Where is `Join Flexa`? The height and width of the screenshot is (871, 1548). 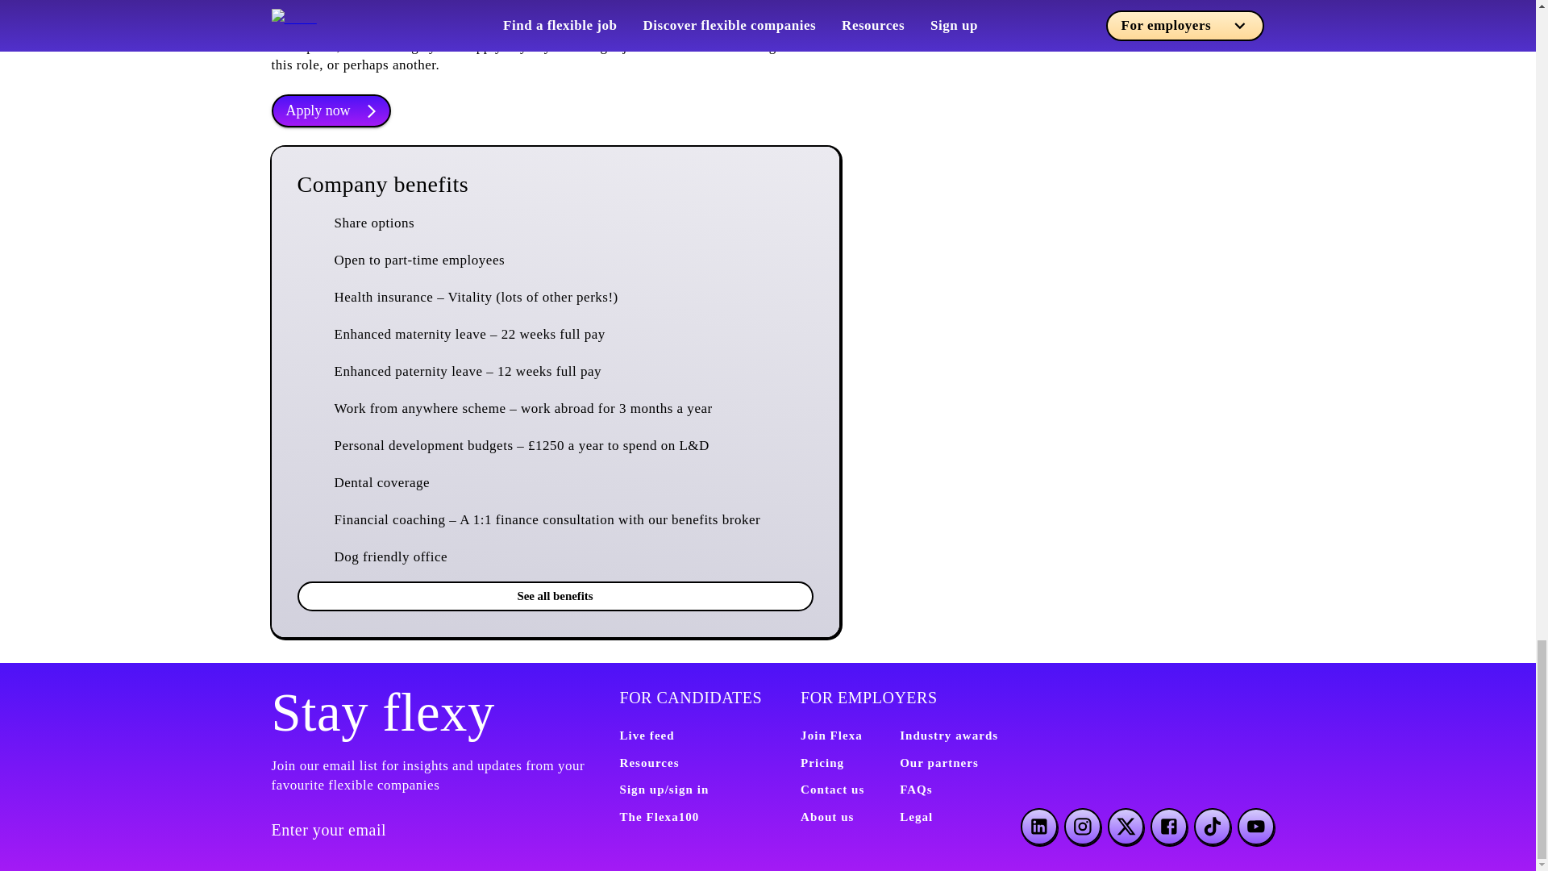
Join Flexa is located at coordinates (830, 736).